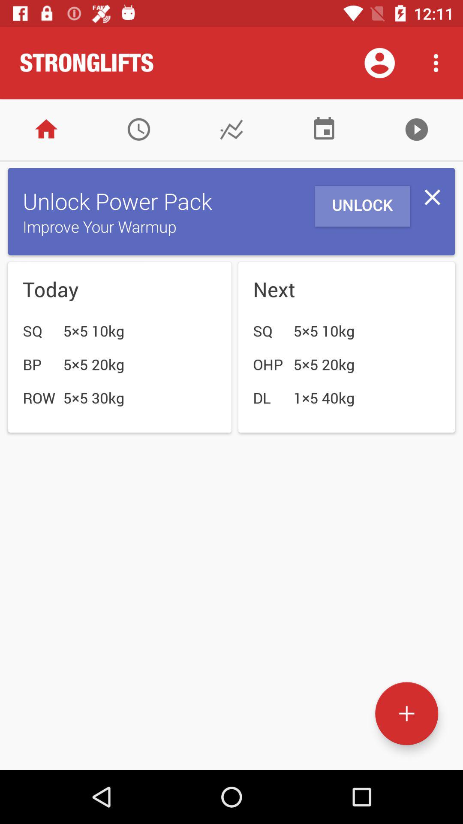 The width and height of the screenshot is (463, 824). I want to click on close the option, so click(432, 197).